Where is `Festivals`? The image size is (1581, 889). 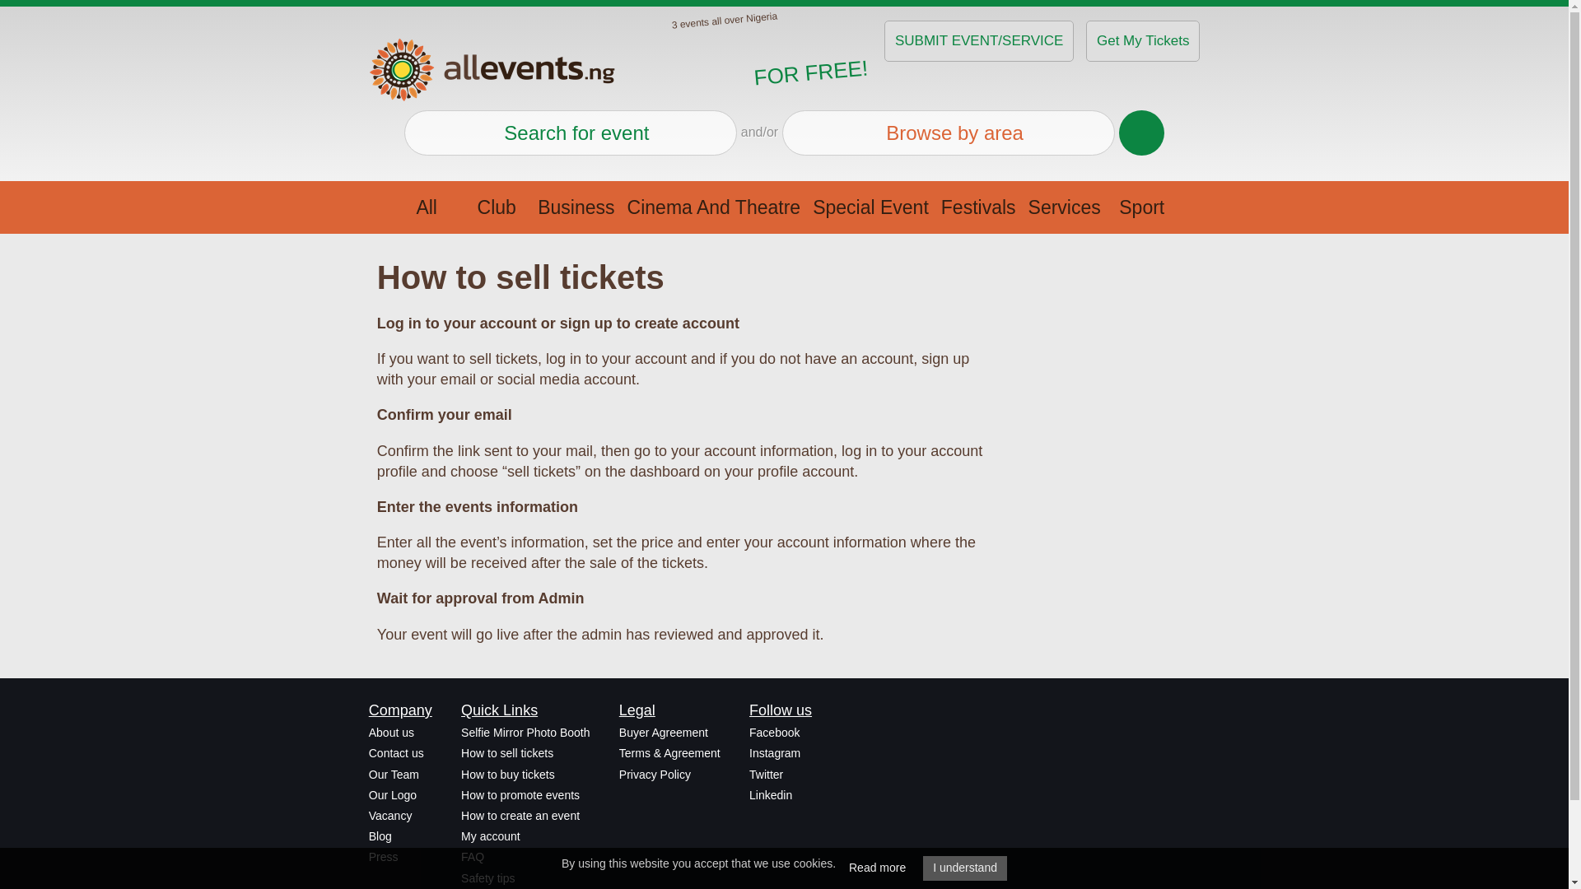 Festivals is located at coordinates (978, 207).